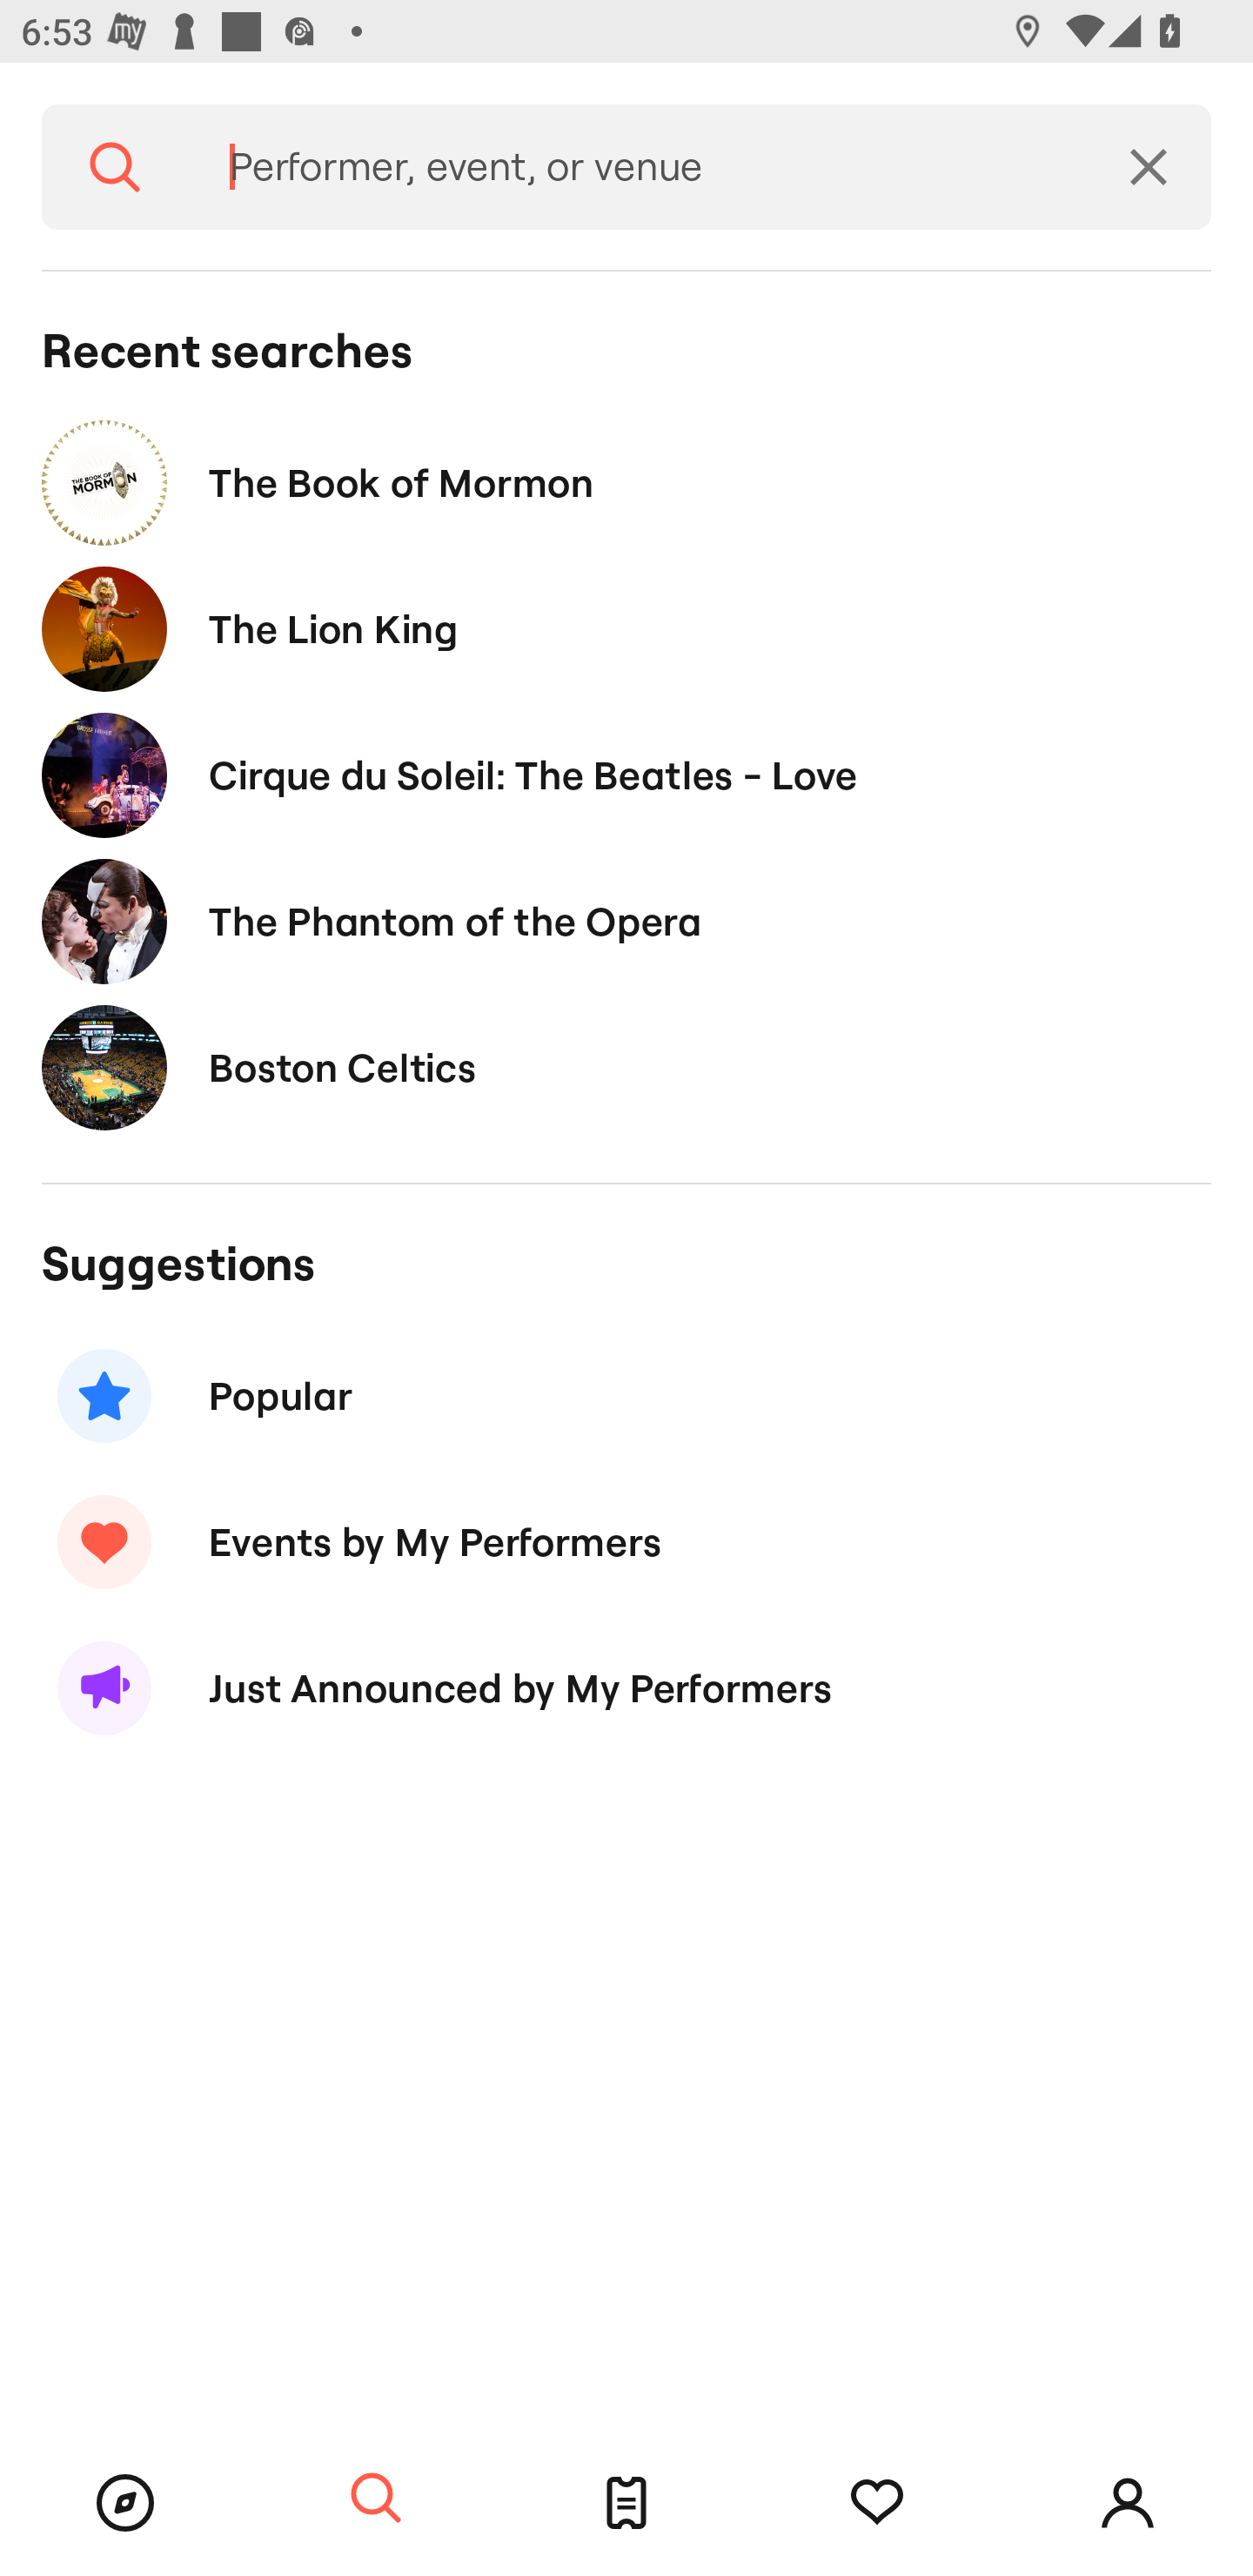 The image size is (1253, 2576). Describe the element at coordinates (626, 1541) in the screenshot. I see `Events by My Performers` at that location.